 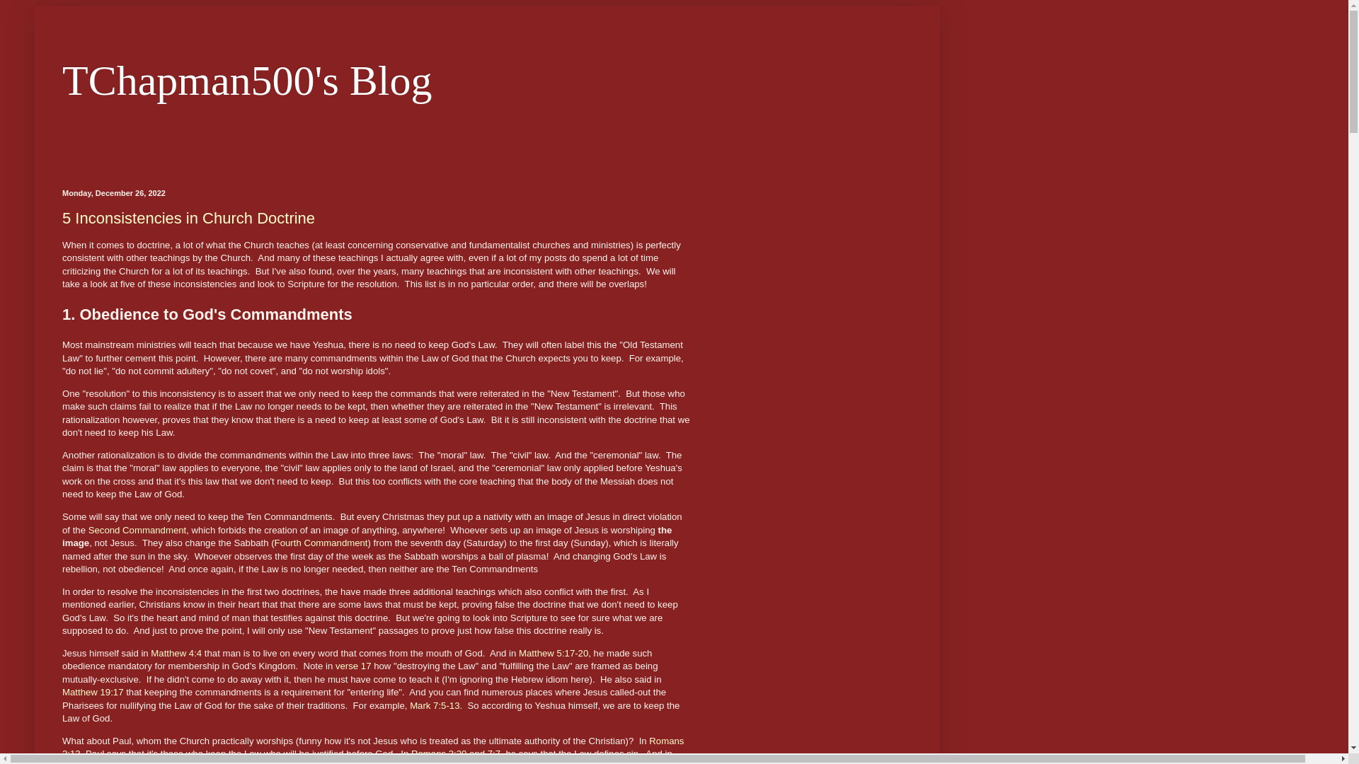 I want to click on Mark 7:5-13, so click(x=435, y=706).